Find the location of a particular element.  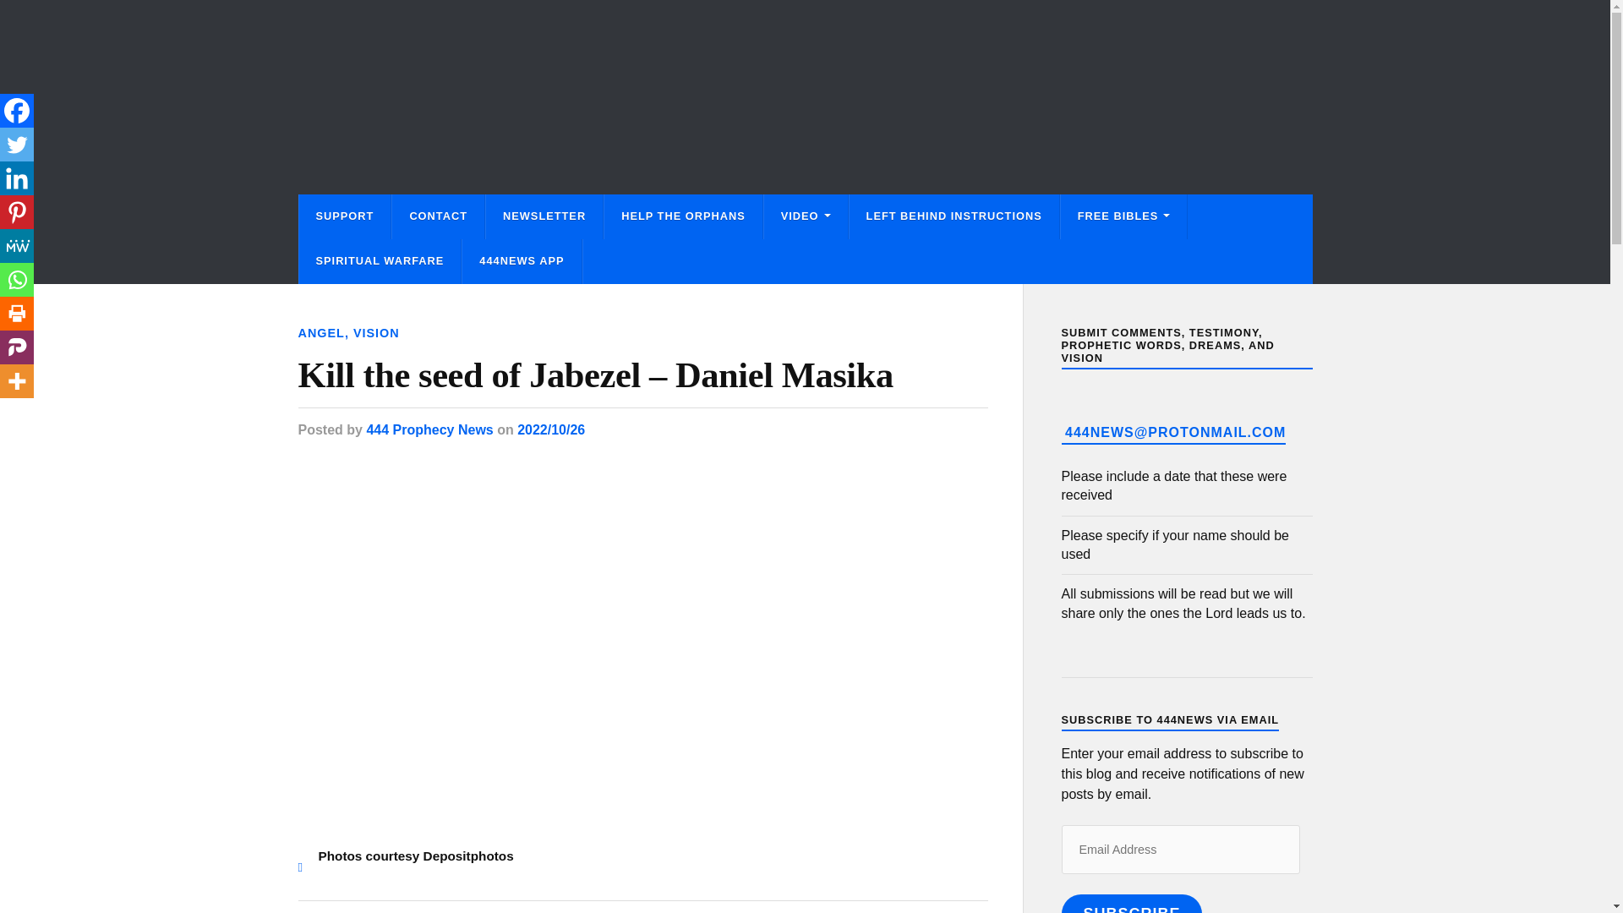

VIDEO is located at coordinates (806, 216).